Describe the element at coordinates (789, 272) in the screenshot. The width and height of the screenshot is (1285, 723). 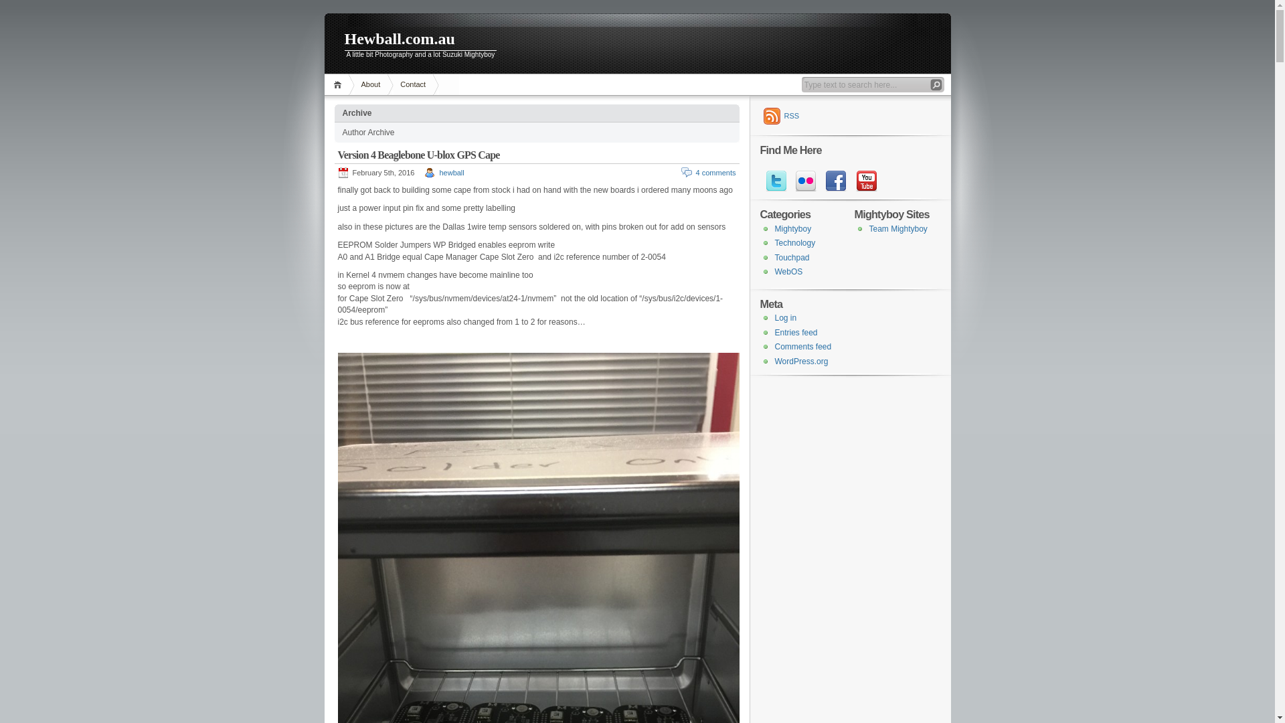
I see `WebOS` at that location.